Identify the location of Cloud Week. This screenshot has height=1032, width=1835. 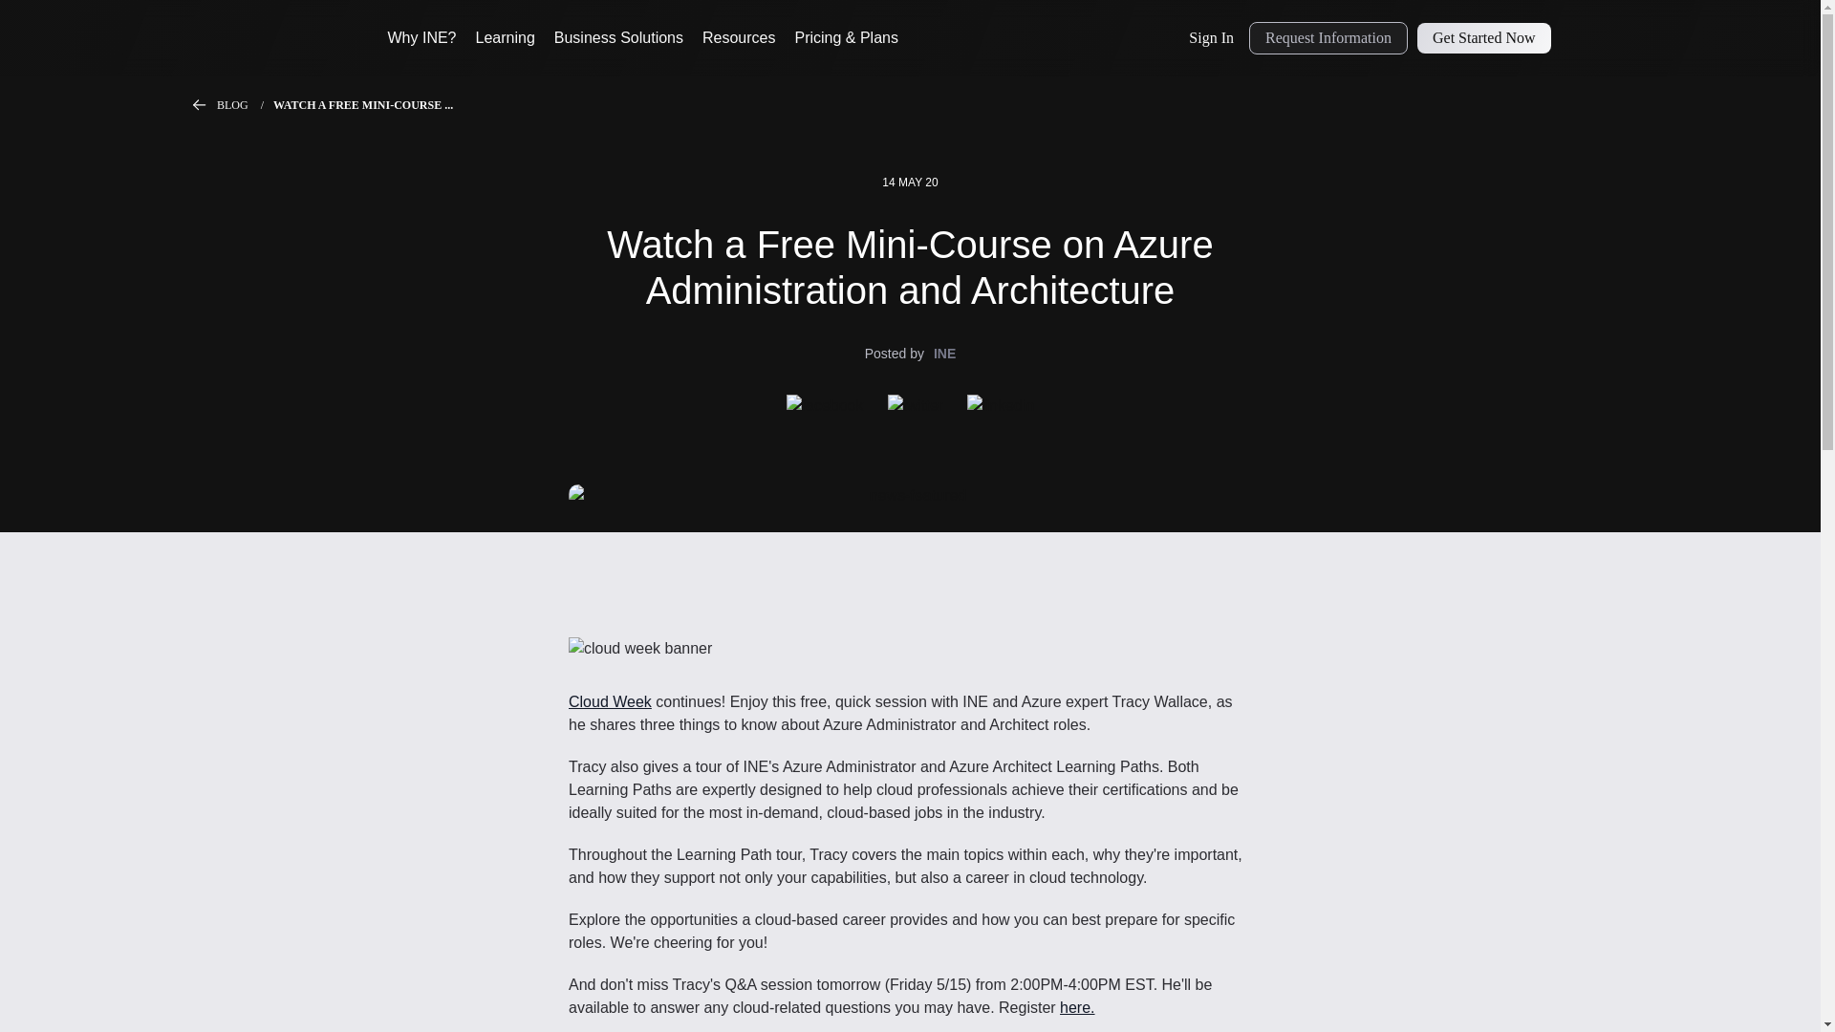
(610, 701).